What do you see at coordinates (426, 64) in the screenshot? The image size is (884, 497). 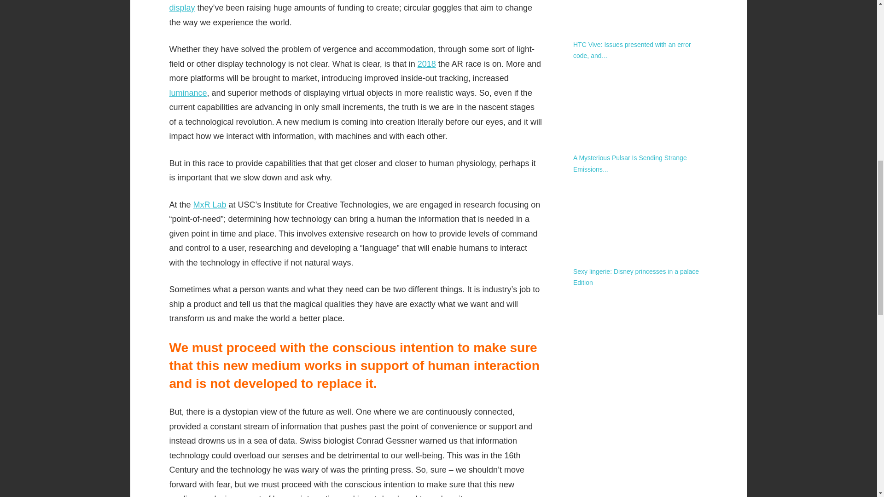 I see `2018` at bounding box center [426, 64].